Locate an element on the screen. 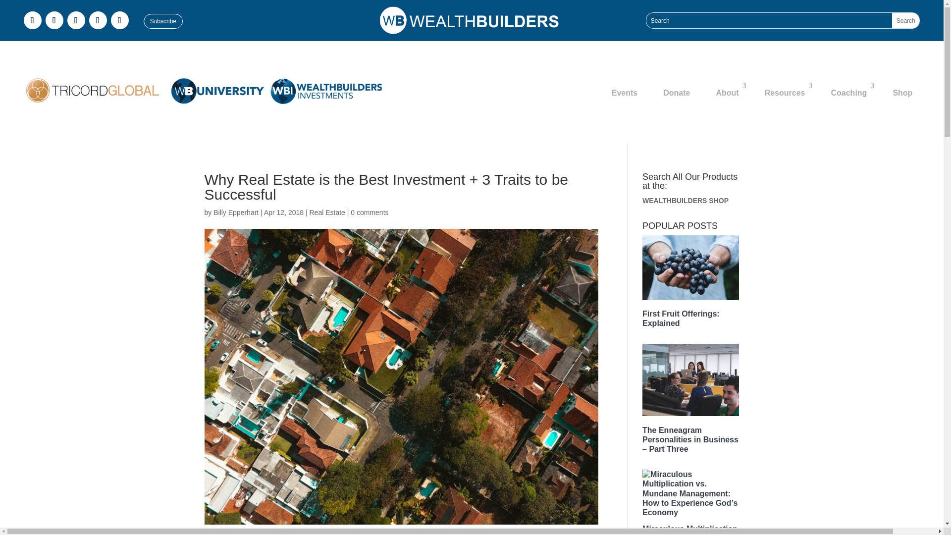 Image resolution: width=951 pixels, height=535 pixels. About is located at coordinates (727, 93).